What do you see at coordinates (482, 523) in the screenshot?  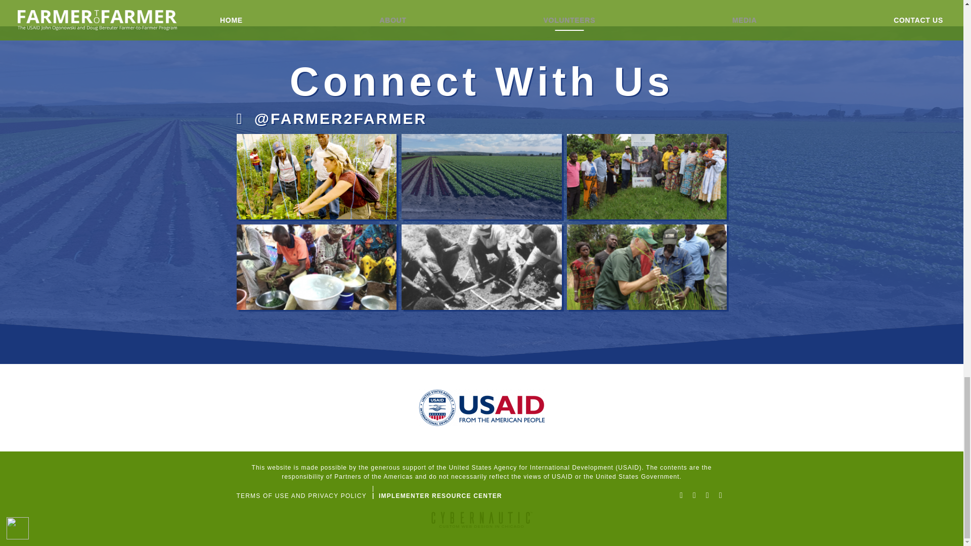 I see `CUSTOM WEB DESIGN IN CHICAGO` at bounding box center [482, 523].